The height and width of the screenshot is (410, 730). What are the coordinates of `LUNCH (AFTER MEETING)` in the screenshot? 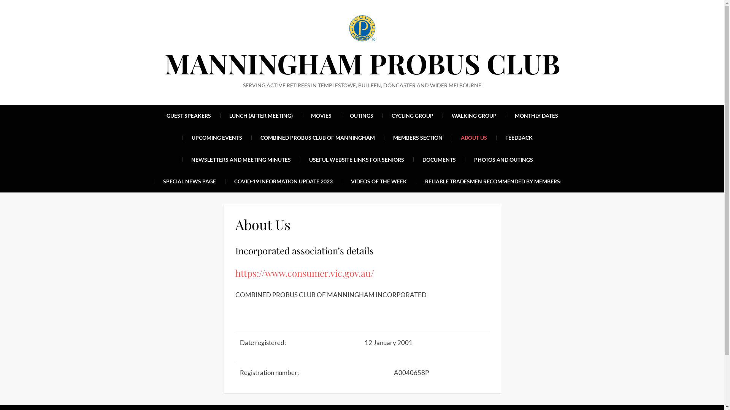 It's located at (261, 116).